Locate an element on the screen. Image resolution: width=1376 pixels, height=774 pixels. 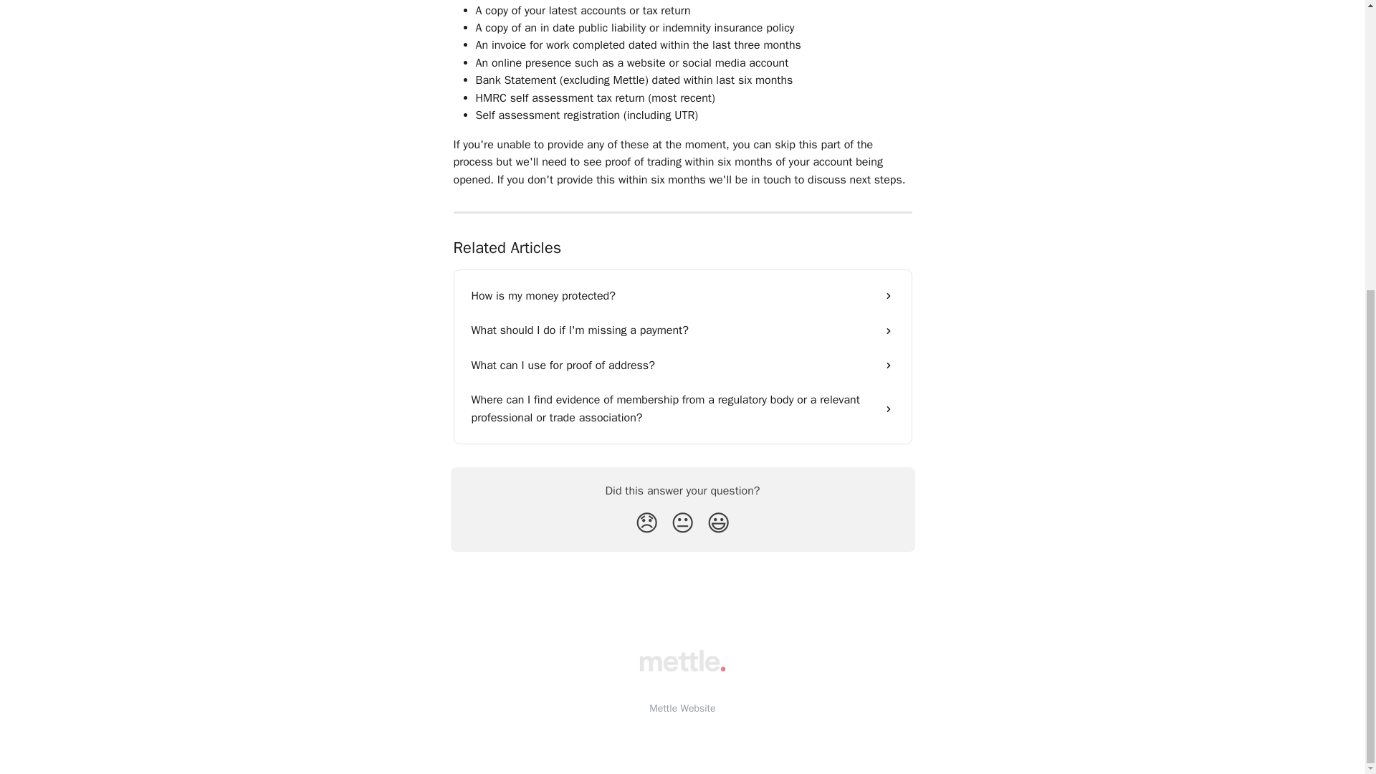
What can I use for proof of address? is located at coordinates (682, 365).